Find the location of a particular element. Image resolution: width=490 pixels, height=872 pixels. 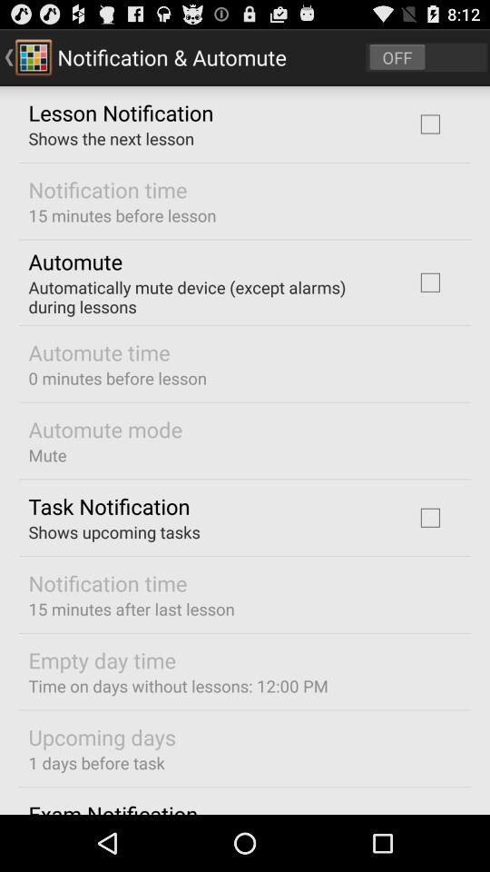

jump until the lesson notification is located at coordinates (121, 112).